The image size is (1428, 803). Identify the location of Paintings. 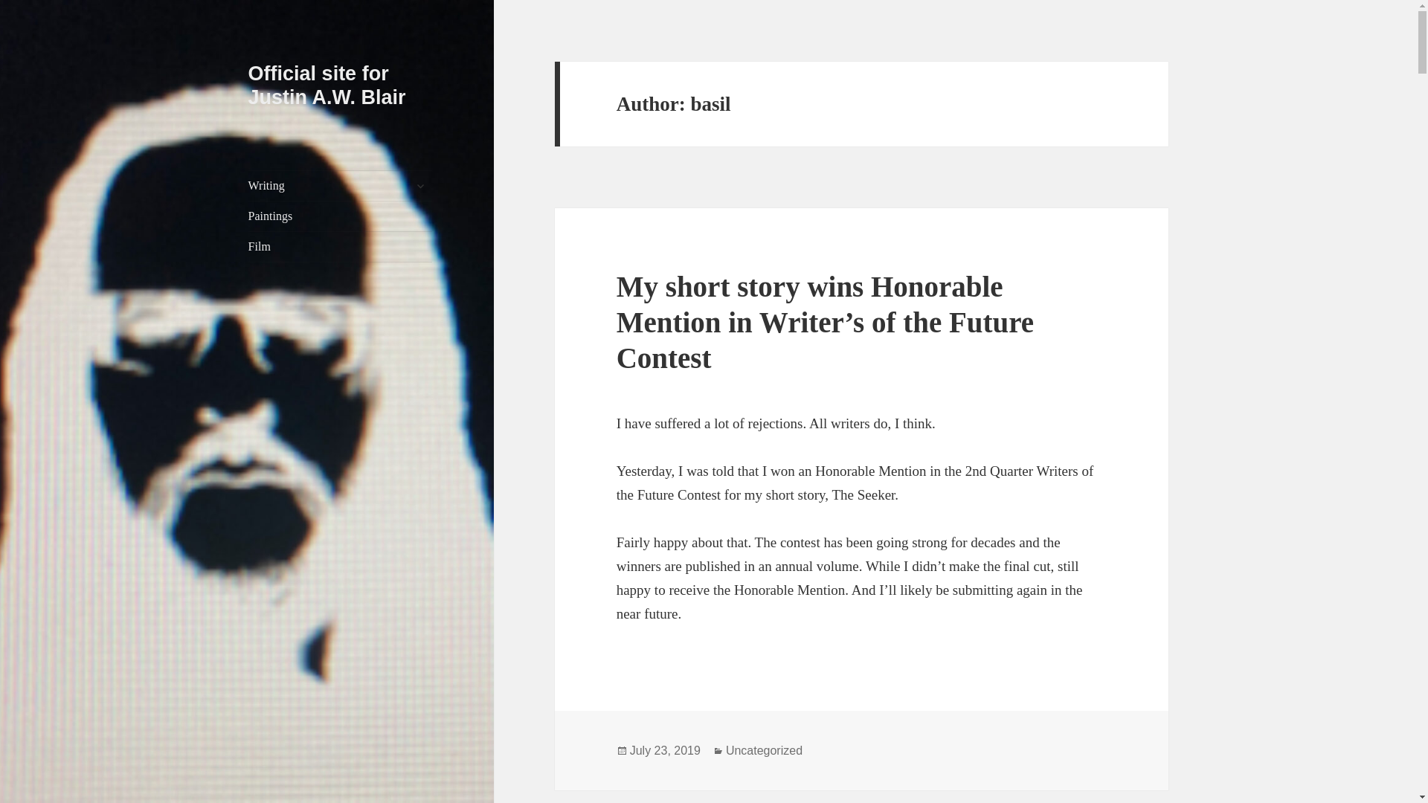
(341, 216).